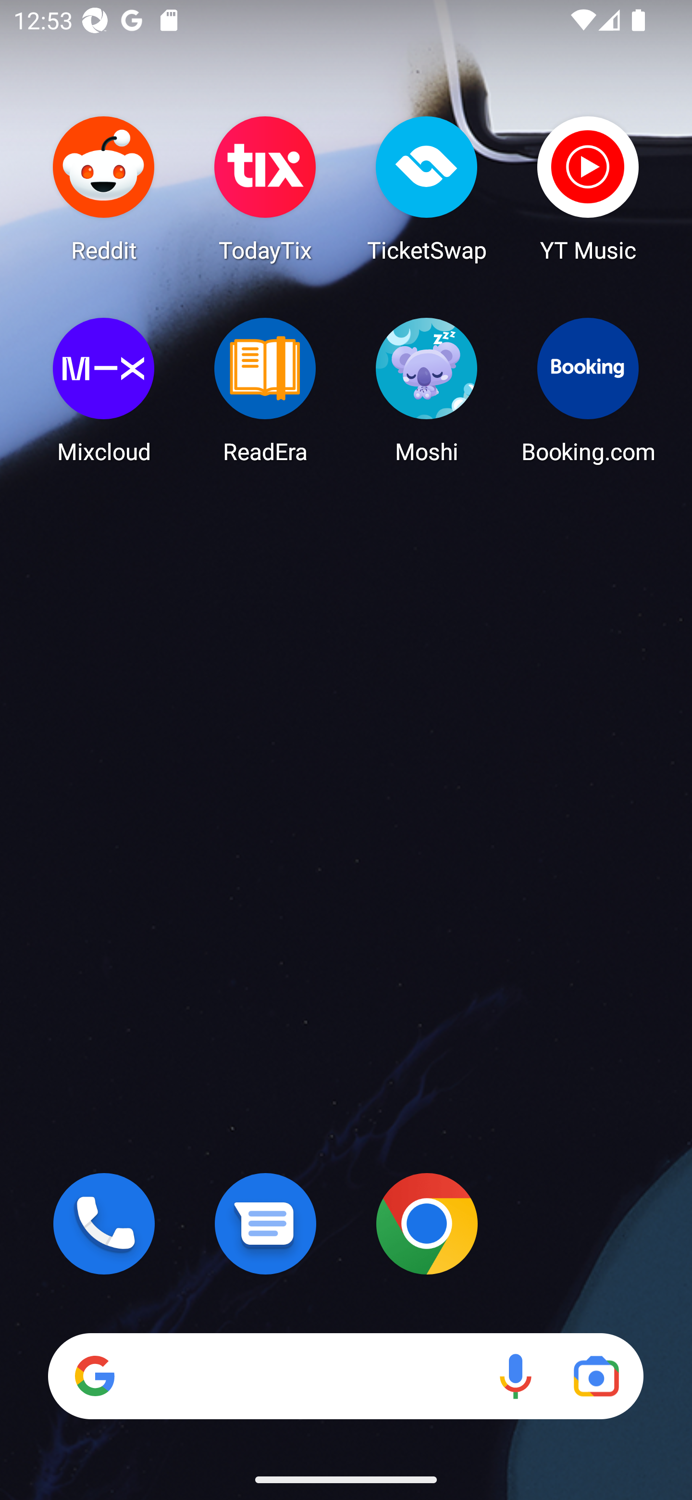 Image resolution: width=692 pixels, height=1500 pixels. I want to click on Google Lens, so click(596, 1376).